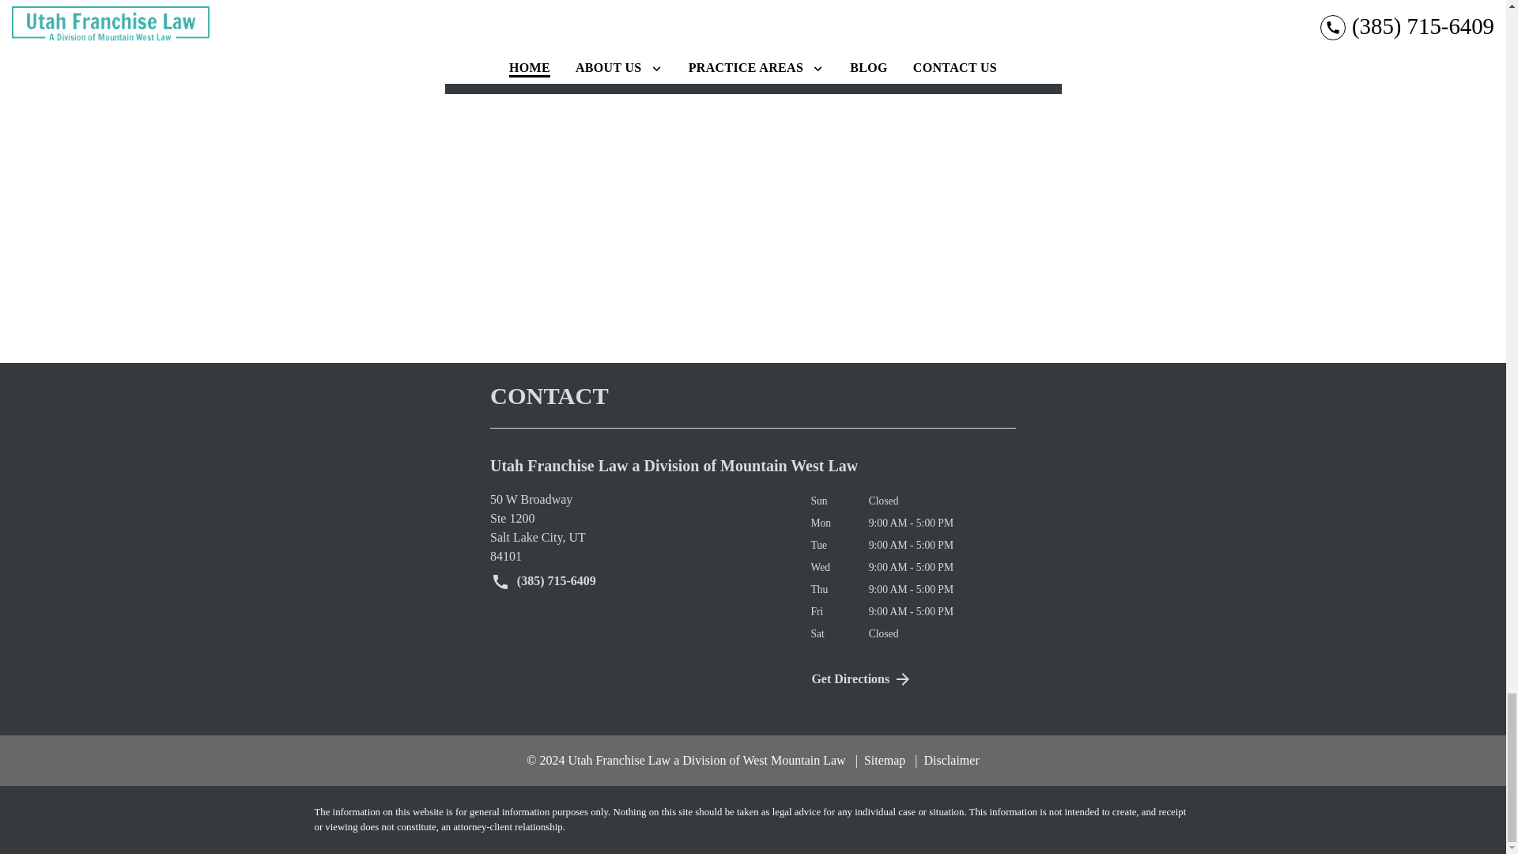  Describe the element at coordinates (881, 759) in the screenshot. I see `Sitemap` at that location.